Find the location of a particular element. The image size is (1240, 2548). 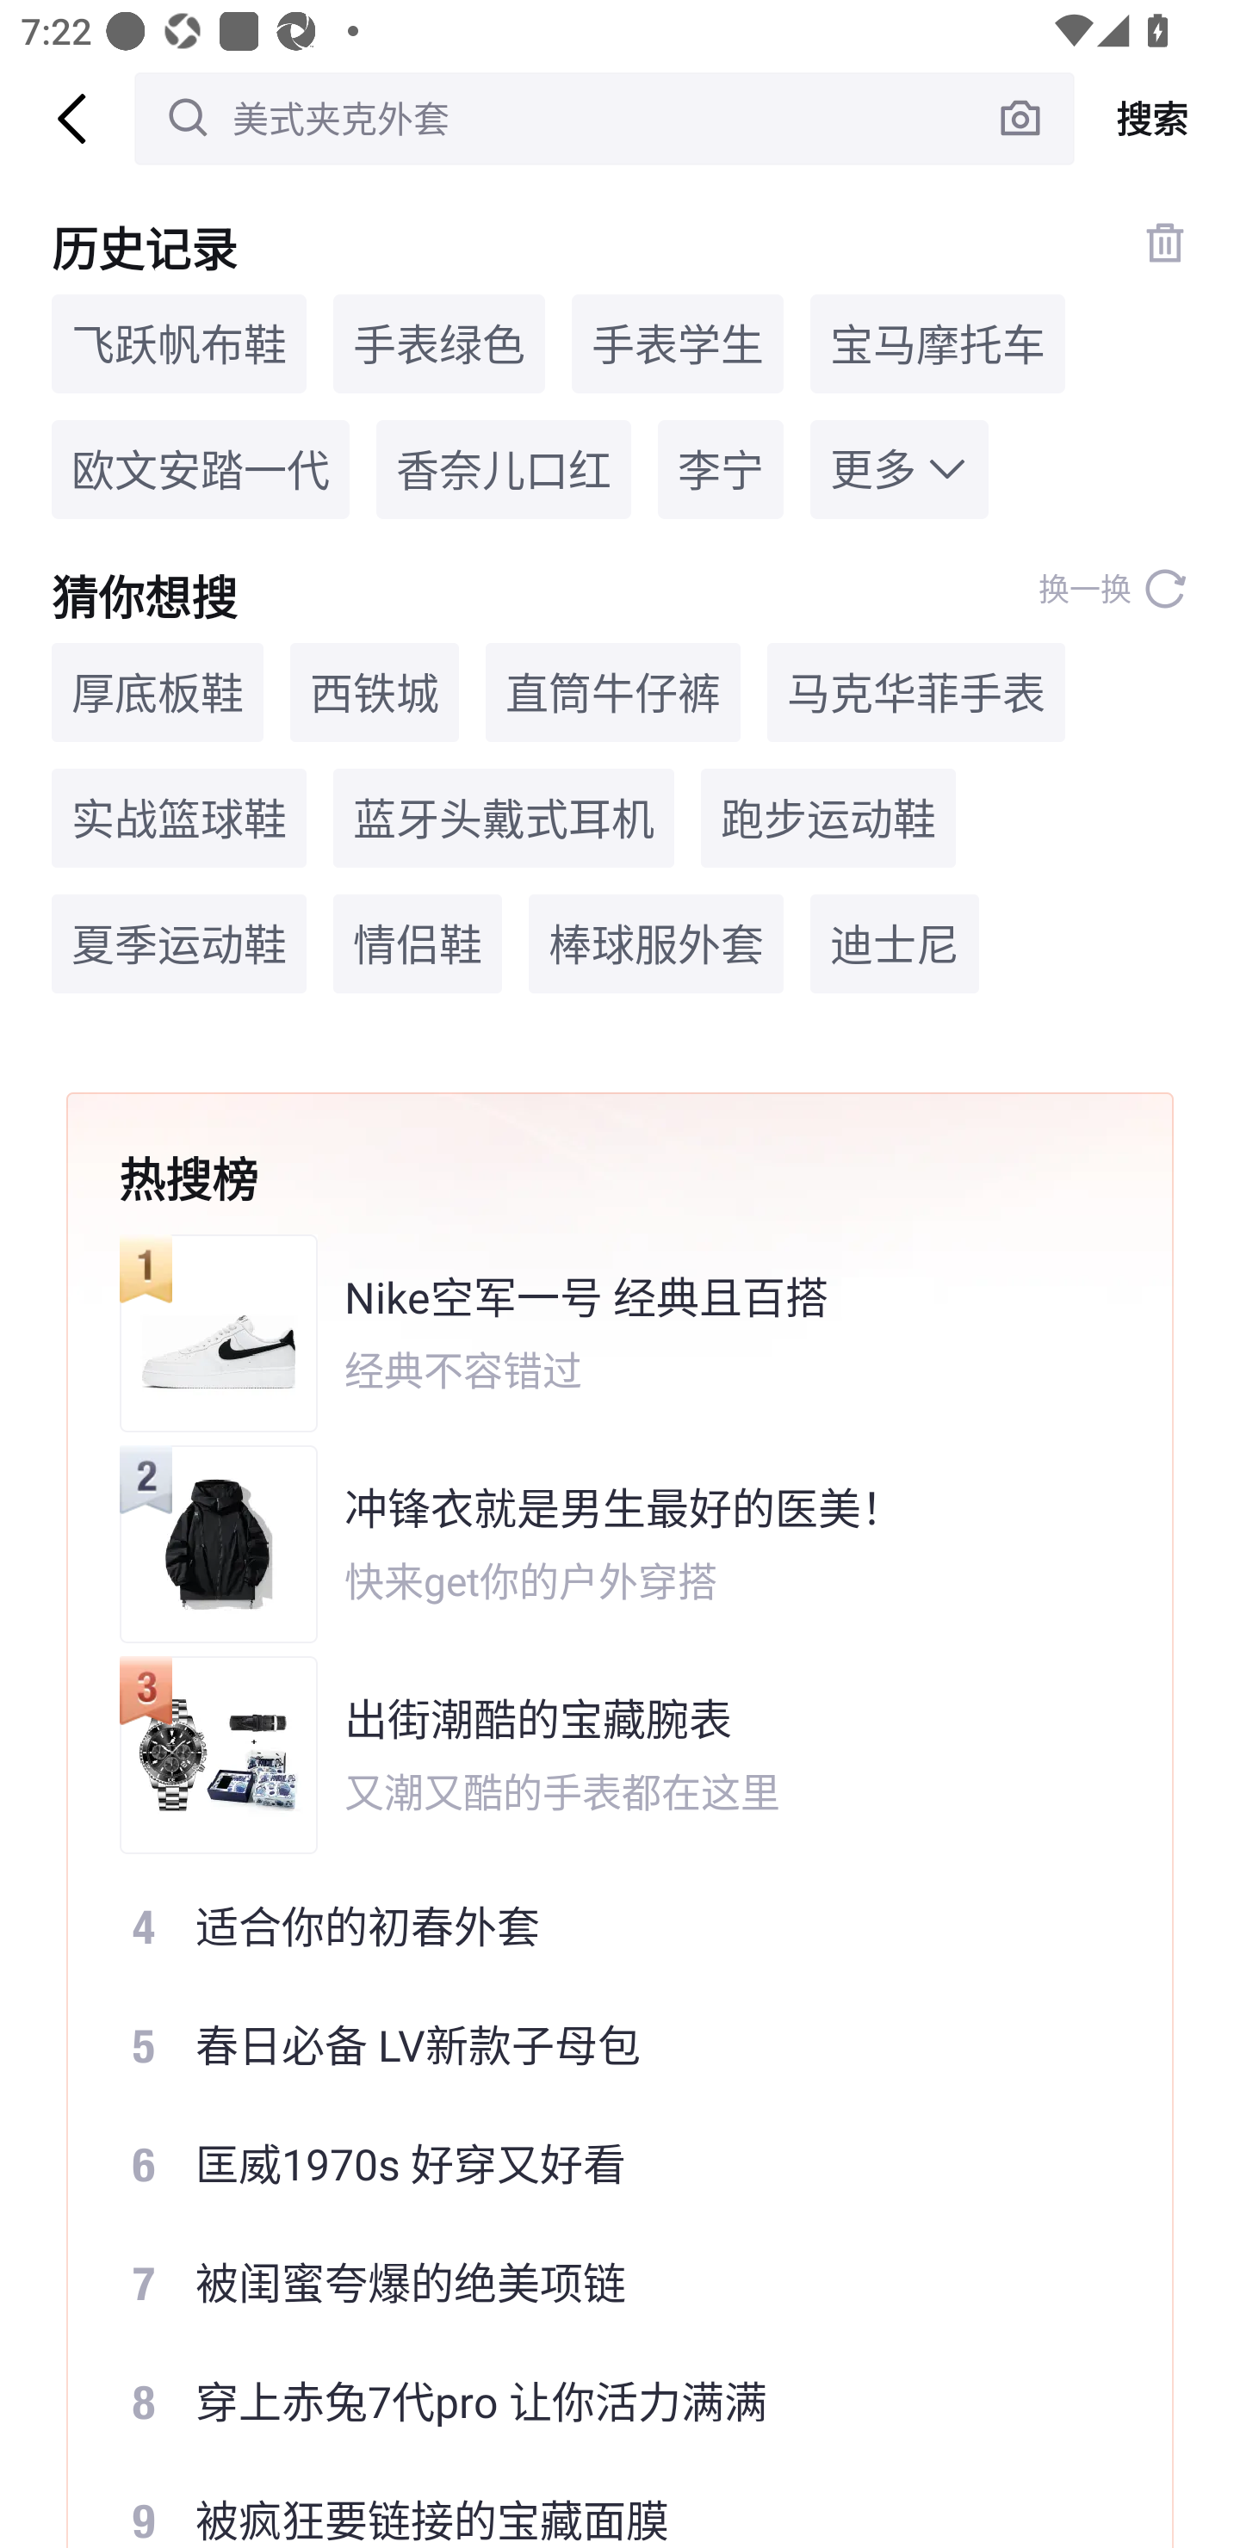

棒球服外套 is located at coordinates (656, 943).